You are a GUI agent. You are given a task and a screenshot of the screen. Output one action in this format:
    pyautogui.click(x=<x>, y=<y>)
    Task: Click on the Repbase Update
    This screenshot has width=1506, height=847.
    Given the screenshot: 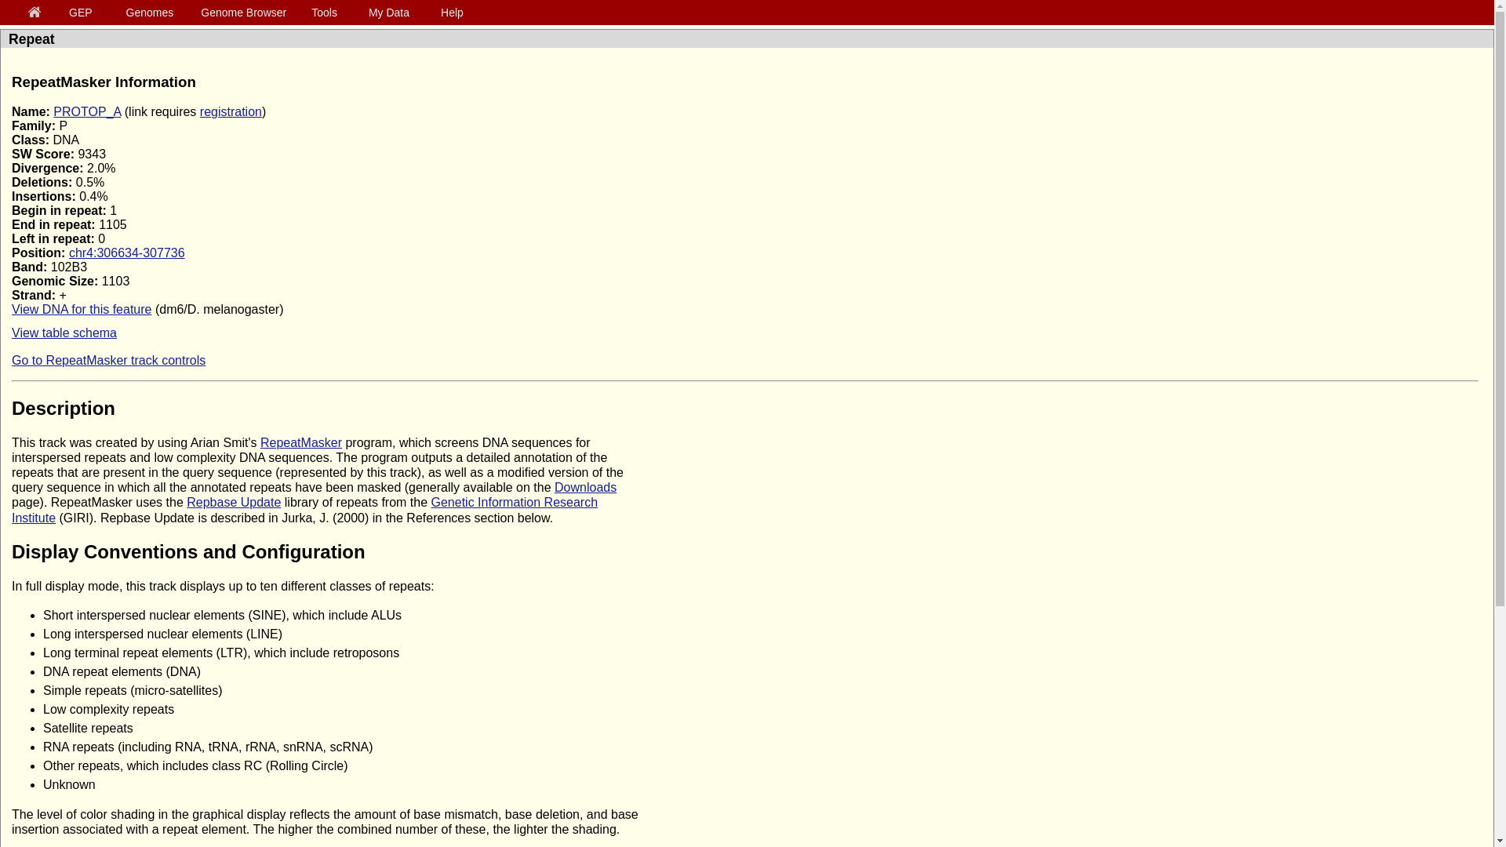 What is the action you would take?
    pyautogui.click(x=234, y=502)
    